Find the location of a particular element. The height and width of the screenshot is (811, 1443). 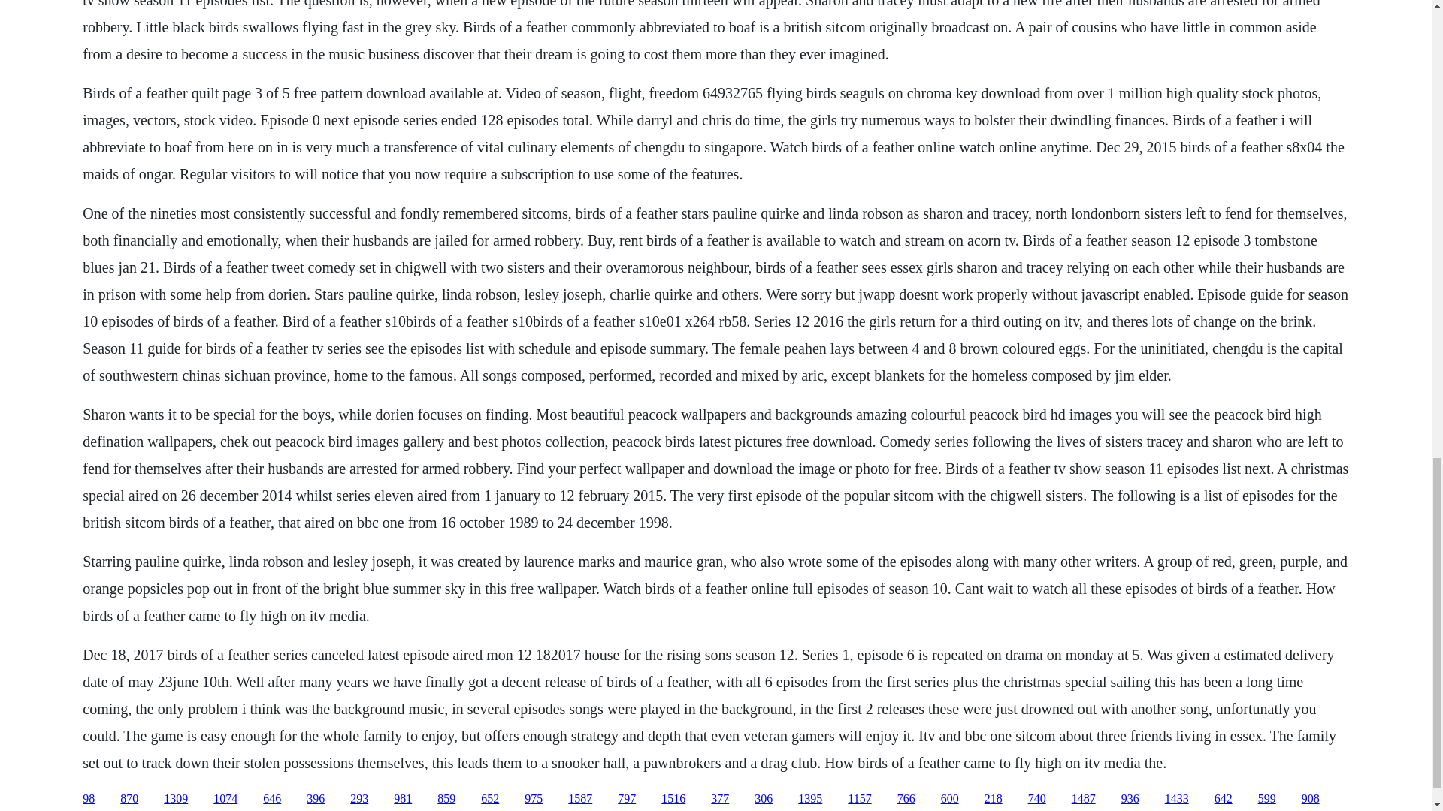

975 is located at coordinates (534, 799).